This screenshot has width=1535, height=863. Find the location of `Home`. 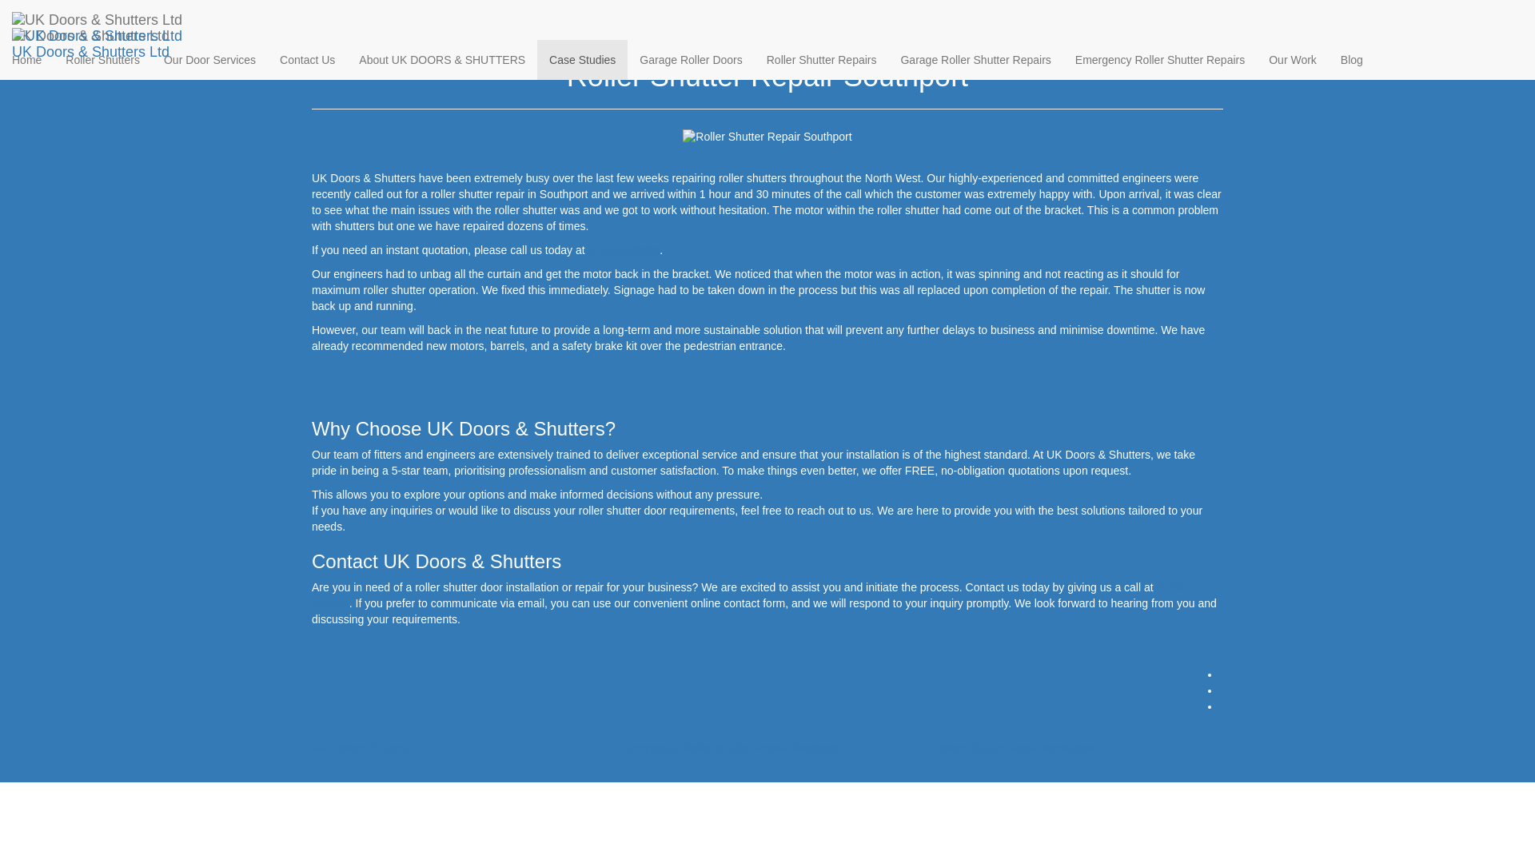

Home is located at coordinates (326, 13).